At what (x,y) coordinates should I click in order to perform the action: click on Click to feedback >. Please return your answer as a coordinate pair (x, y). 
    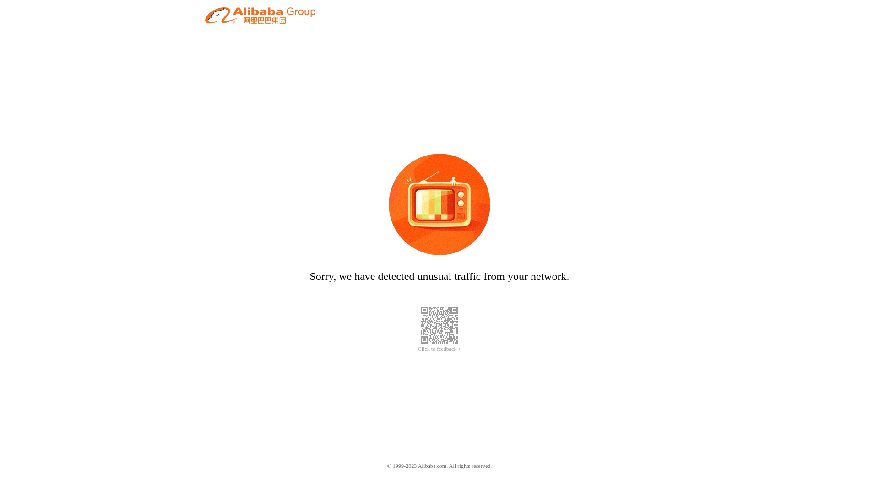
    Looking at the image, I should click on (439, 349).